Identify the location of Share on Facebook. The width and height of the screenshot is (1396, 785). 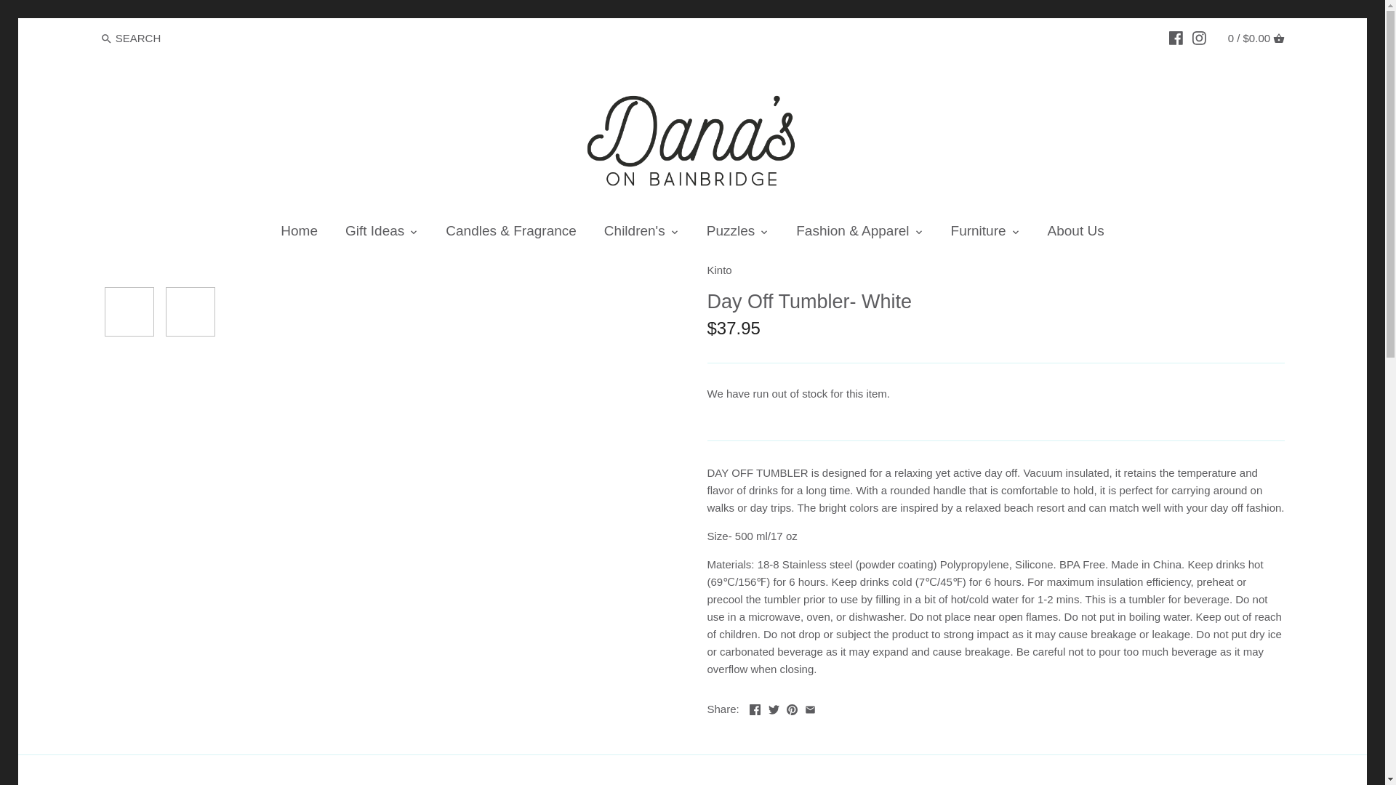
(755, 707).